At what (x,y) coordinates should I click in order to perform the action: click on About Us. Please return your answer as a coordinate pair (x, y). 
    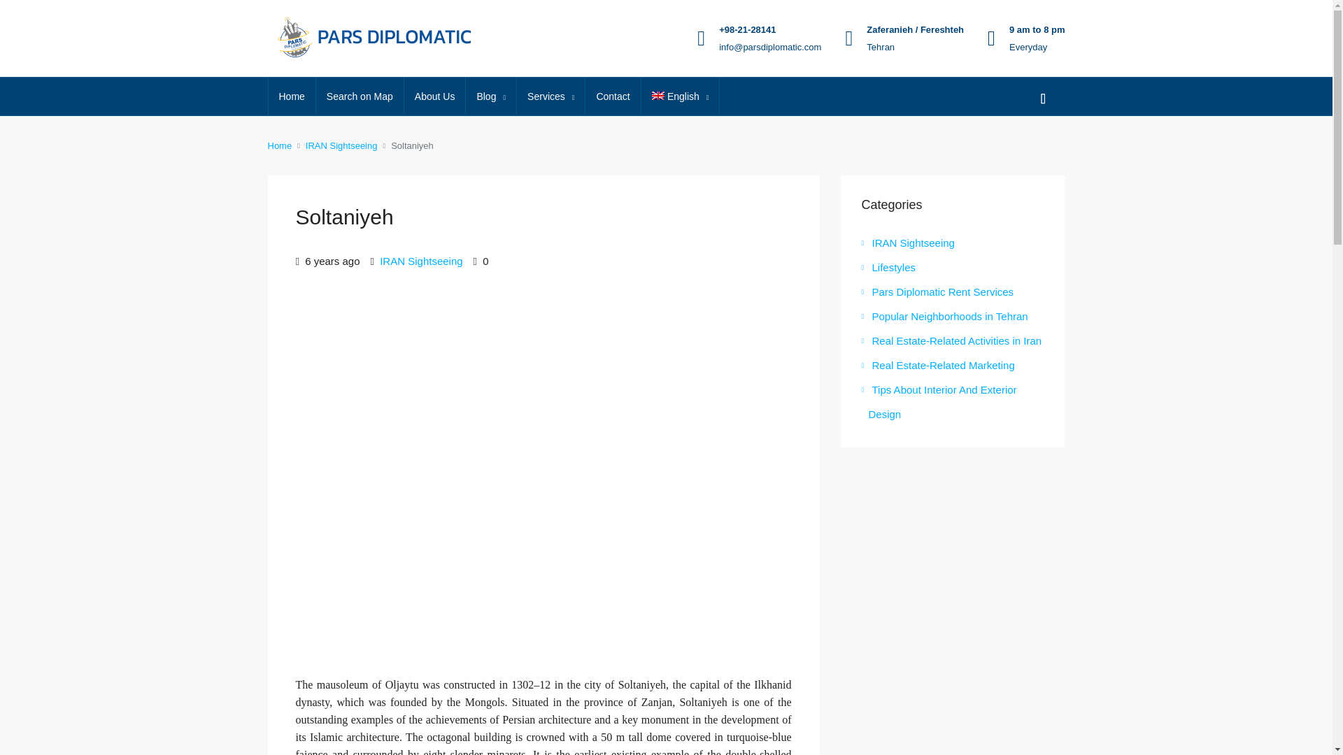
    Looking at the image, I should click on (435, 96).